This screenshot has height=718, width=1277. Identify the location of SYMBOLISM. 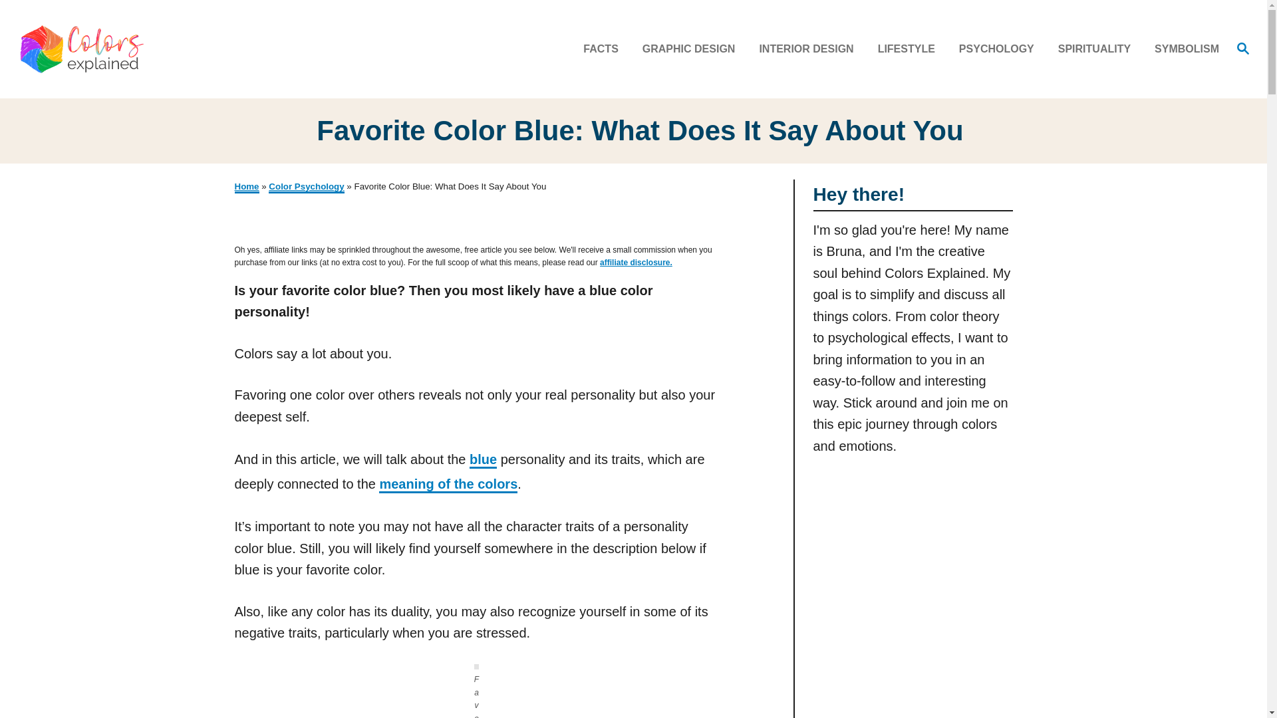
(1183, 49).